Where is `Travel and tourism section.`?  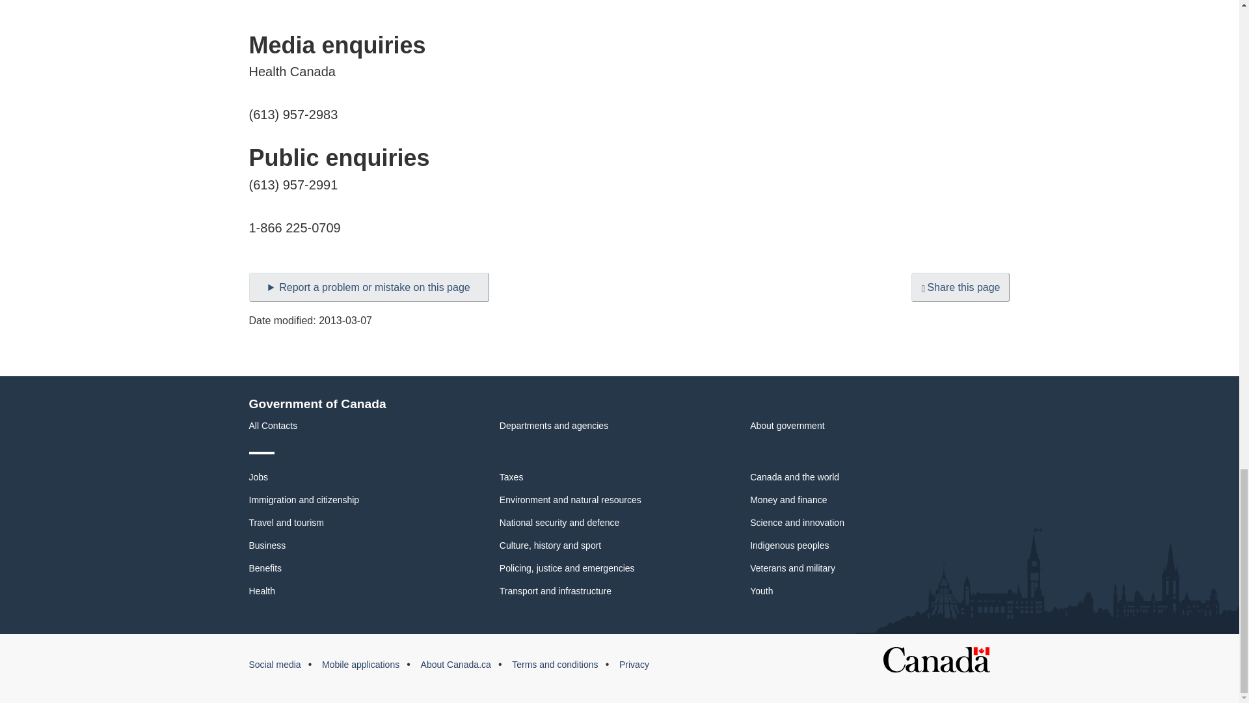 Travel and tourism section. is located at coordinates (286, 522).